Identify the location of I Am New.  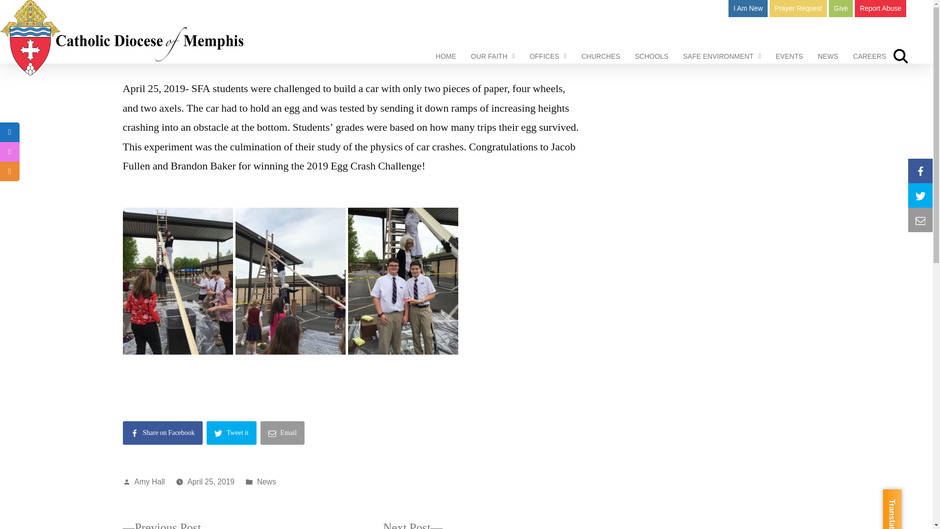
(748, 8).